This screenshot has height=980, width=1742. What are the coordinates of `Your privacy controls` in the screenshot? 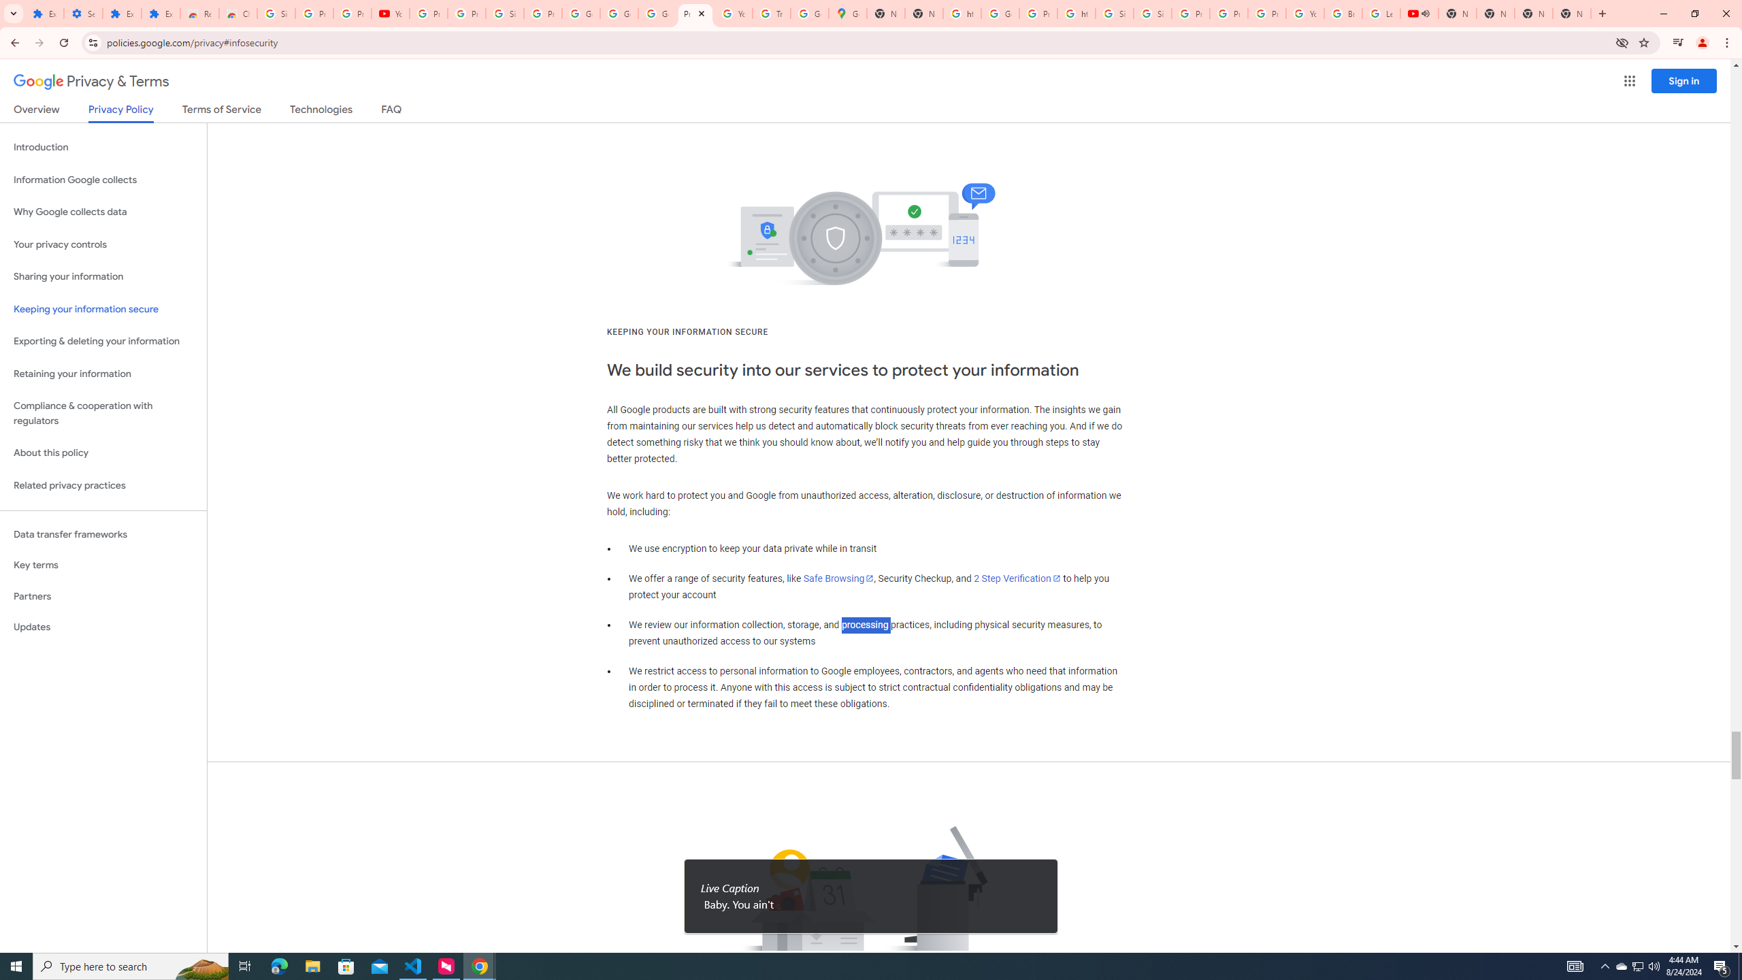 It's located at (103, 245).